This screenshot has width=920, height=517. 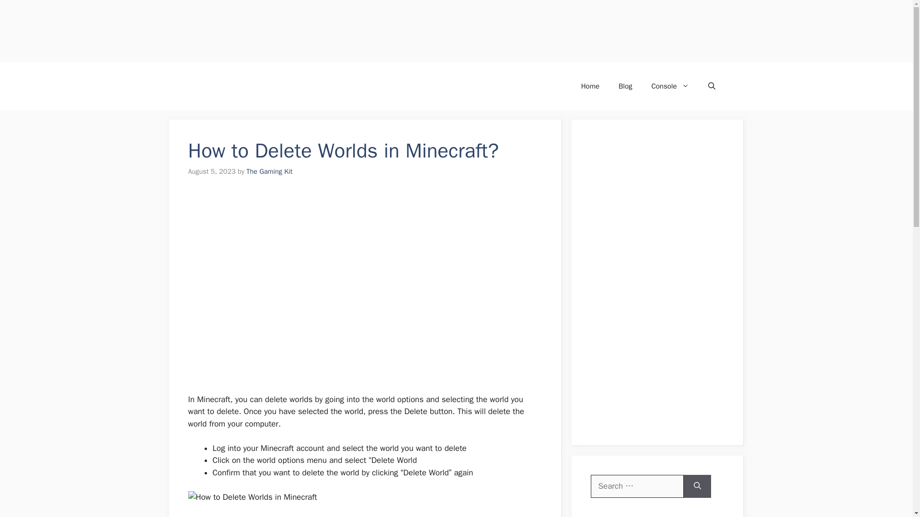 What do you see at coordinates (670, 86) in the screenshot?
I see `Console` at bounding box center [670, 86].